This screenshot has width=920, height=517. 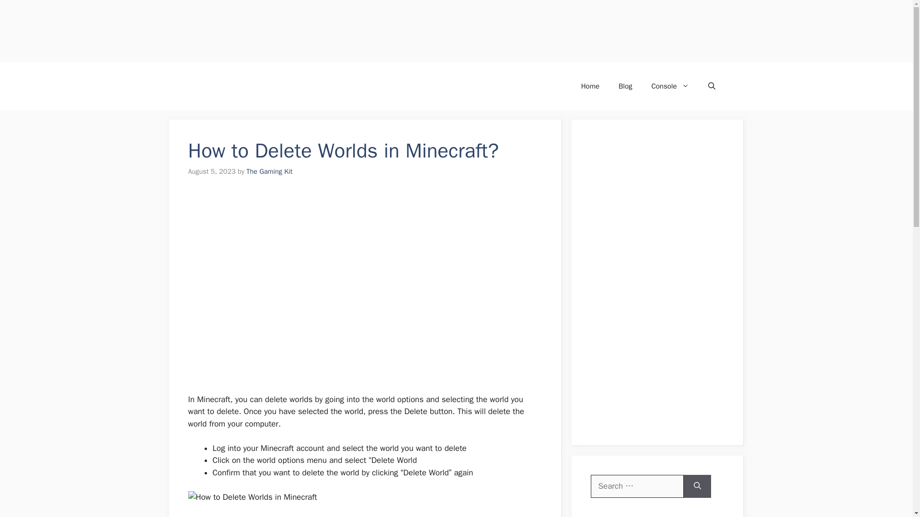 What do you see at coordinates (670, 86) in the screenshot?
I see `Console` at bounding box center [670, 86].